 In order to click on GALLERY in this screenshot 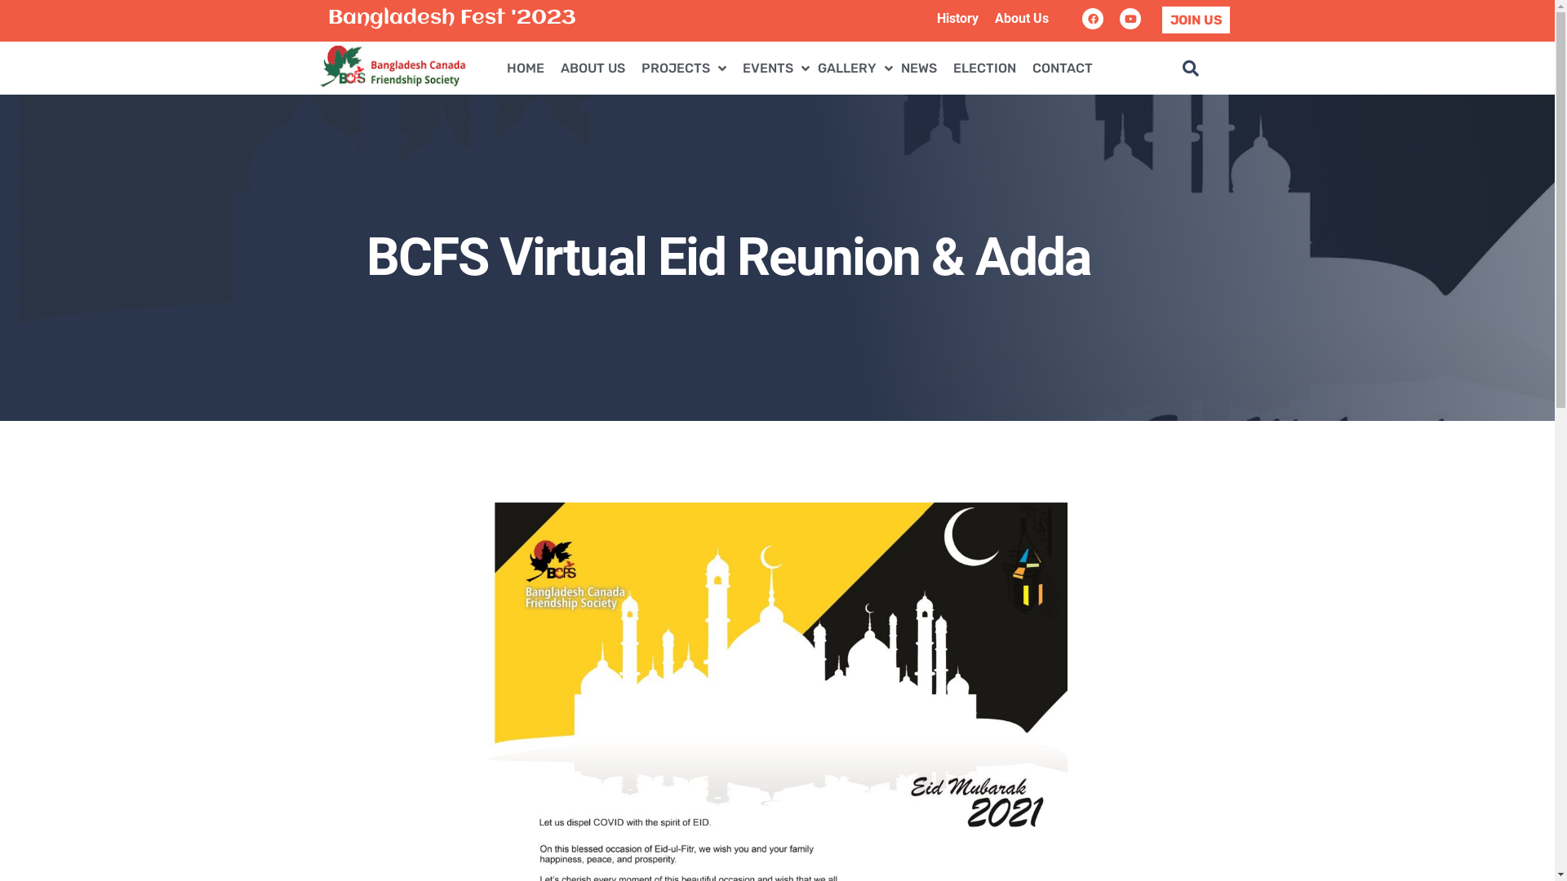, I will do `click(855, 68)`.